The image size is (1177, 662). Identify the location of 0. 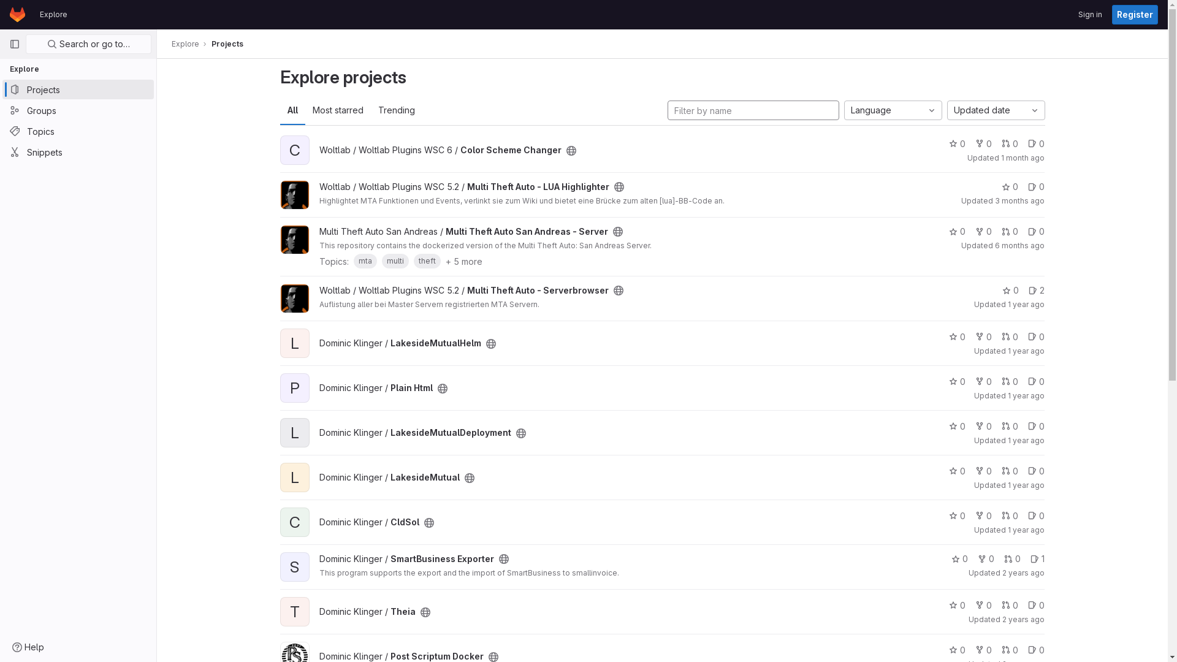
(983, 143).